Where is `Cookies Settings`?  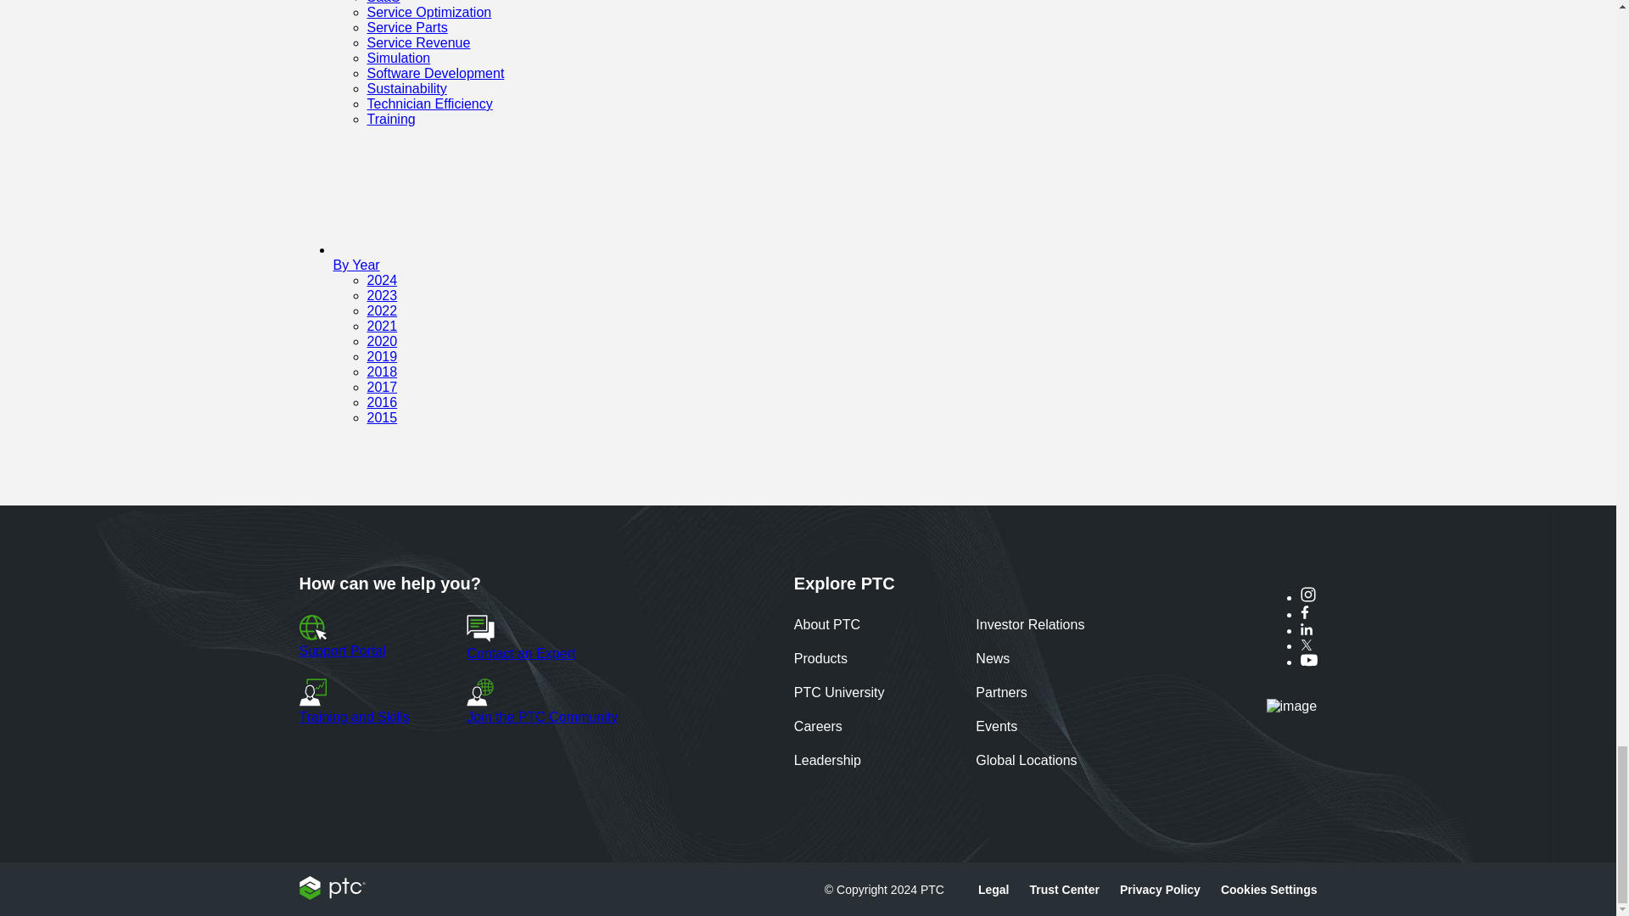
Cookies Settings is located at coordinates (1269, 889).